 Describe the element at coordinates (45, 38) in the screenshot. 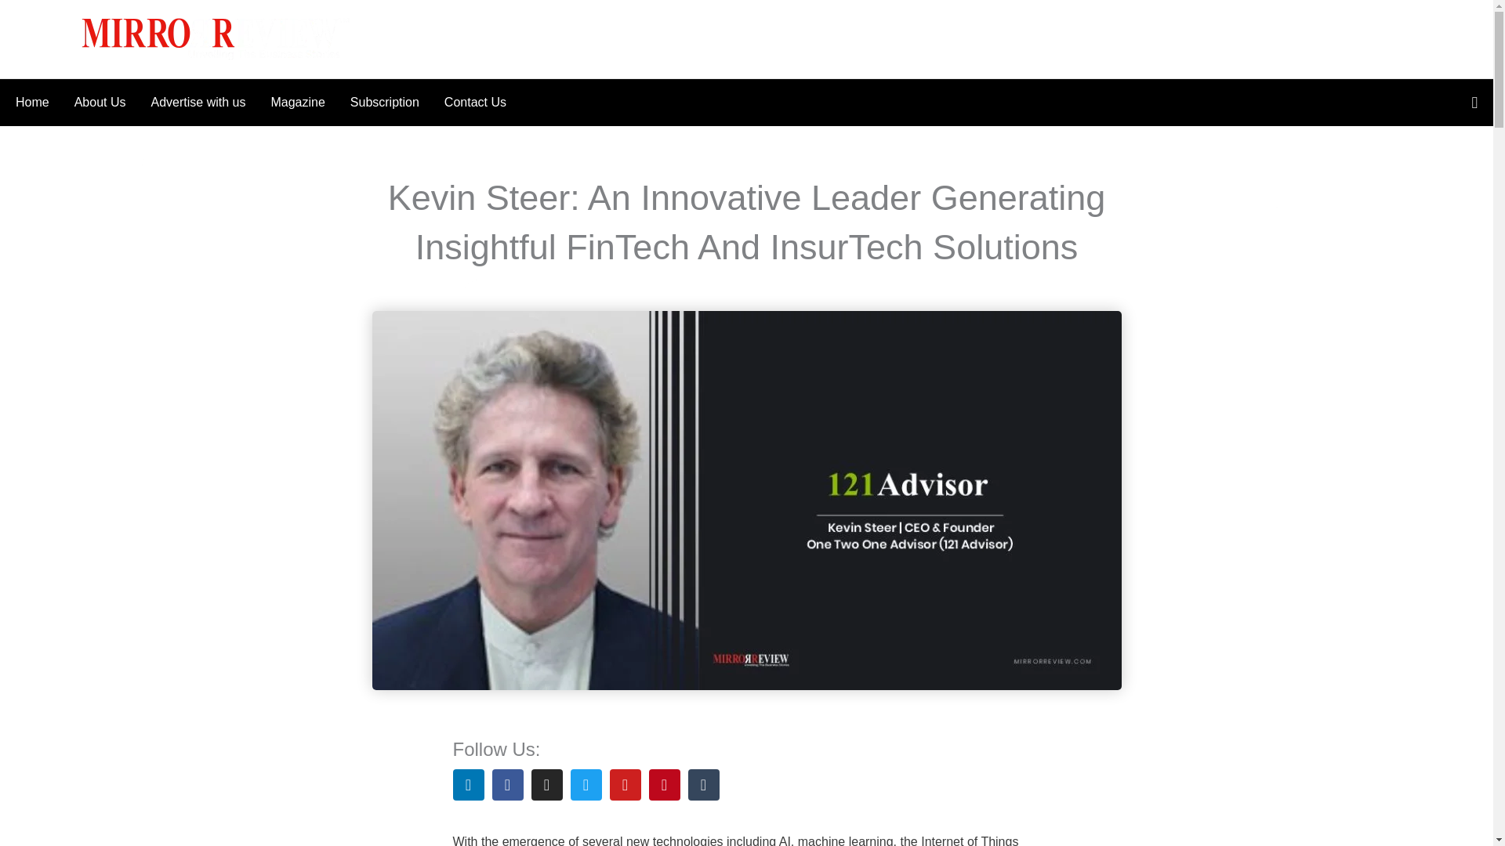

I see `Main Menu` at that location.